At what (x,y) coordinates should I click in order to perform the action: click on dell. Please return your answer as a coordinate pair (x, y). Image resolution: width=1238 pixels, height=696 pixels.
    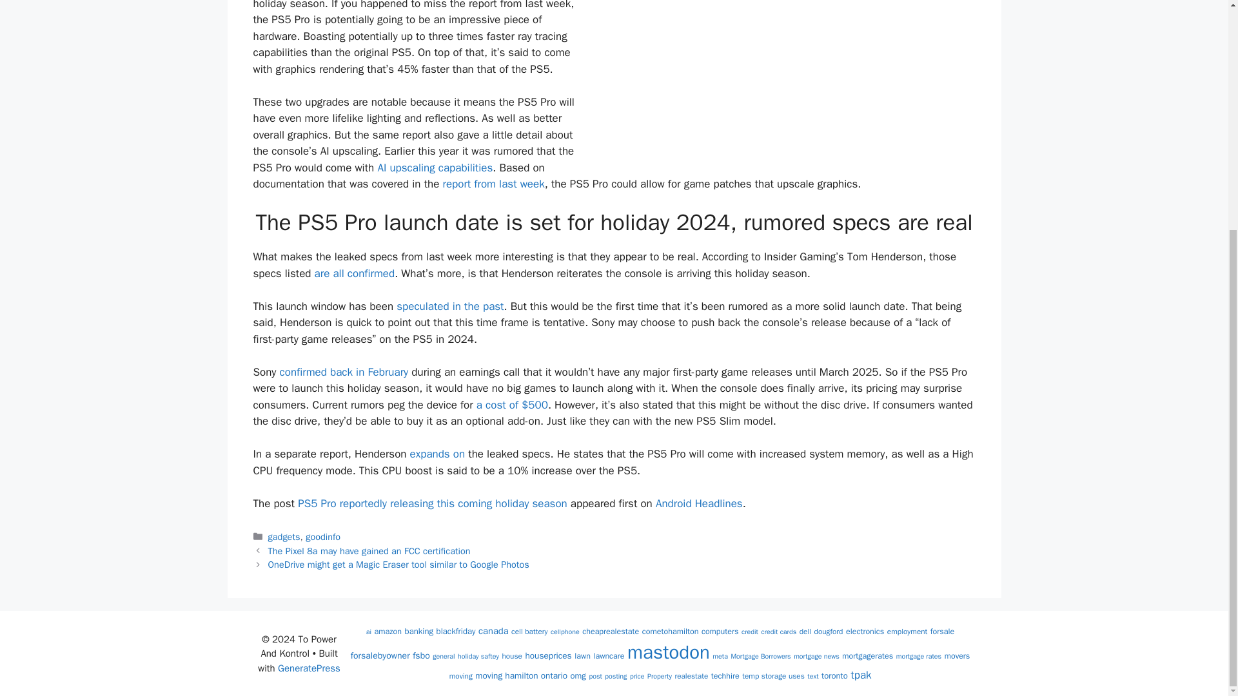
    Looking at the image, I should click on (805, 632).